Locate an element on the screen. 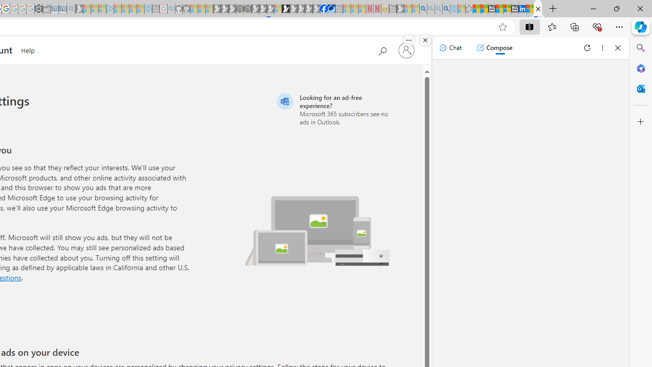 The height and width of the screenshot is (367, 652). Illustration of multiple devices is located at coordinates (317, 230).